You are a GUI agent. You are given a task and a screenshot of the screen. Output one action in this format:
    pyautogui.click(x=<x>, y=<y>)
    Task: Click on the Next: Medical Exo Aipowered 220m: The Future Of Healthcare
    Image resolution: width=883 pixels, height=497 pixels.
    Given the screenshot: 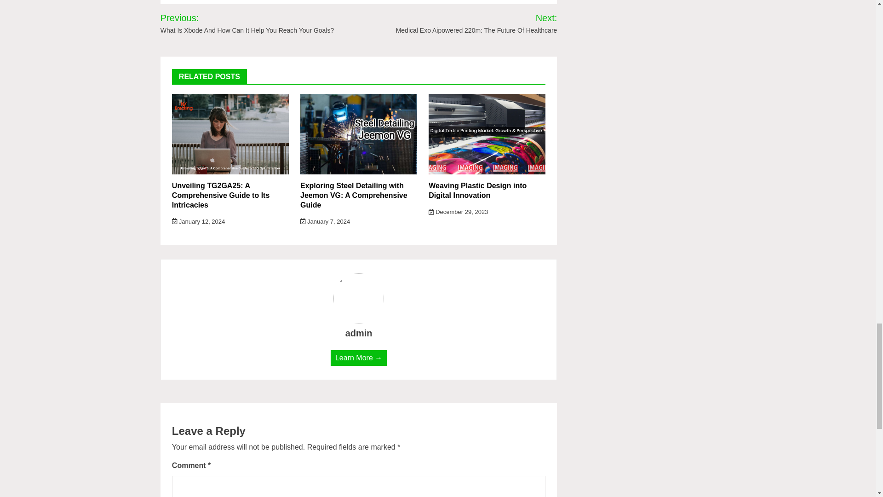 What is the action you would take?
    pyautogui.click(x=464, y=23)
    